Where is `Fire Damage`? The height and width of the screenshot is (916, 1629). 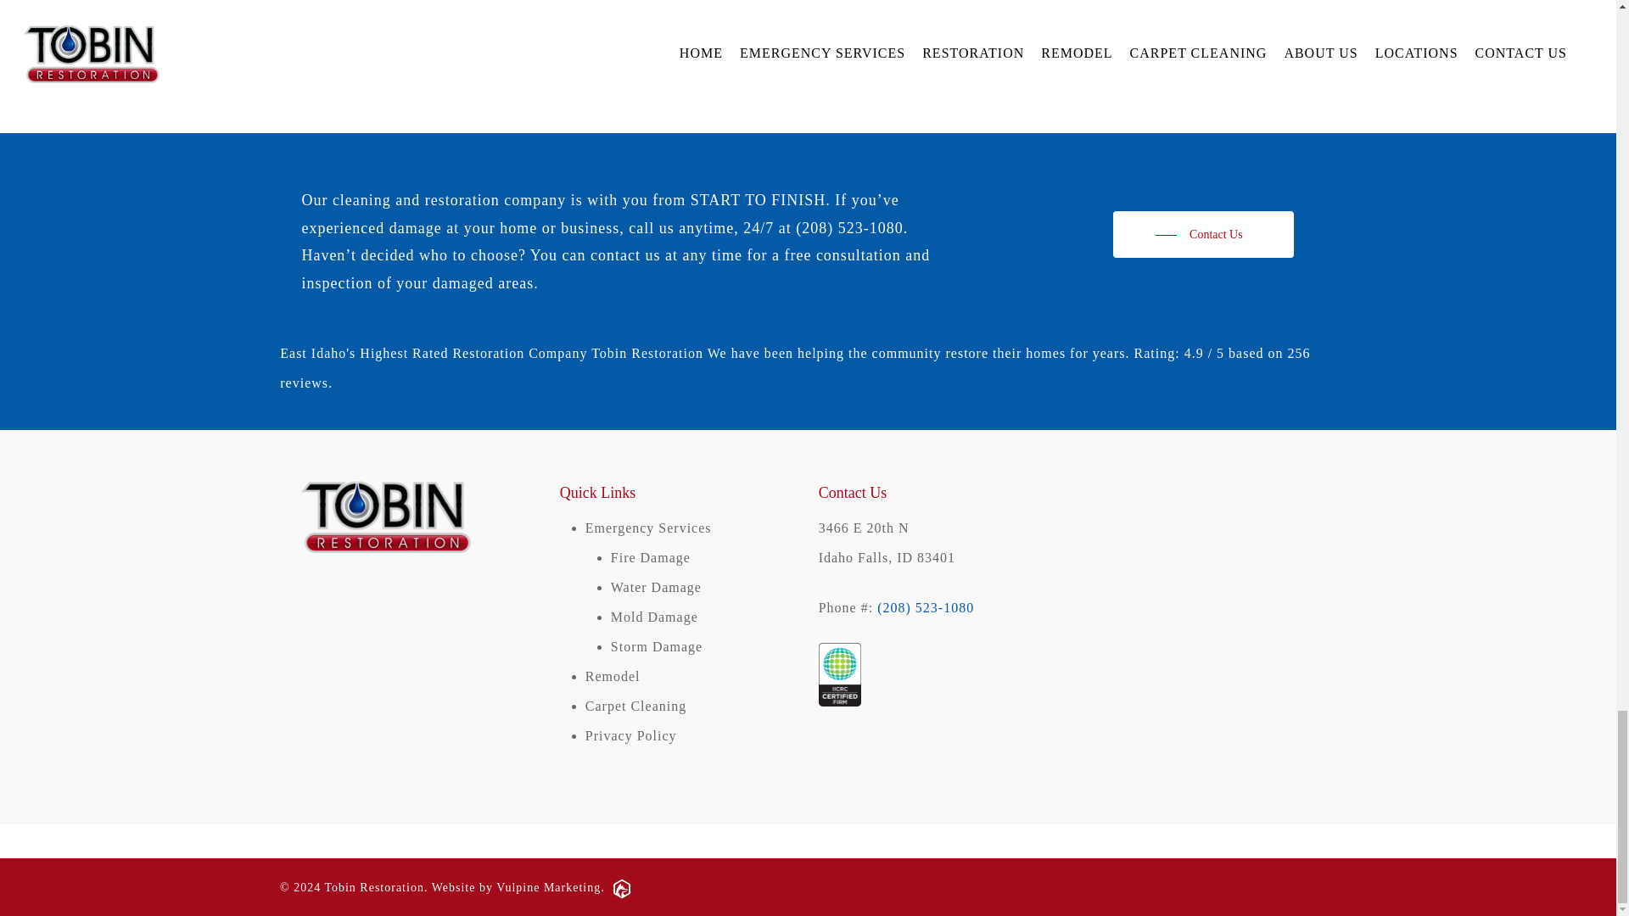
Fire Damage is located at coordinates (651, 558).